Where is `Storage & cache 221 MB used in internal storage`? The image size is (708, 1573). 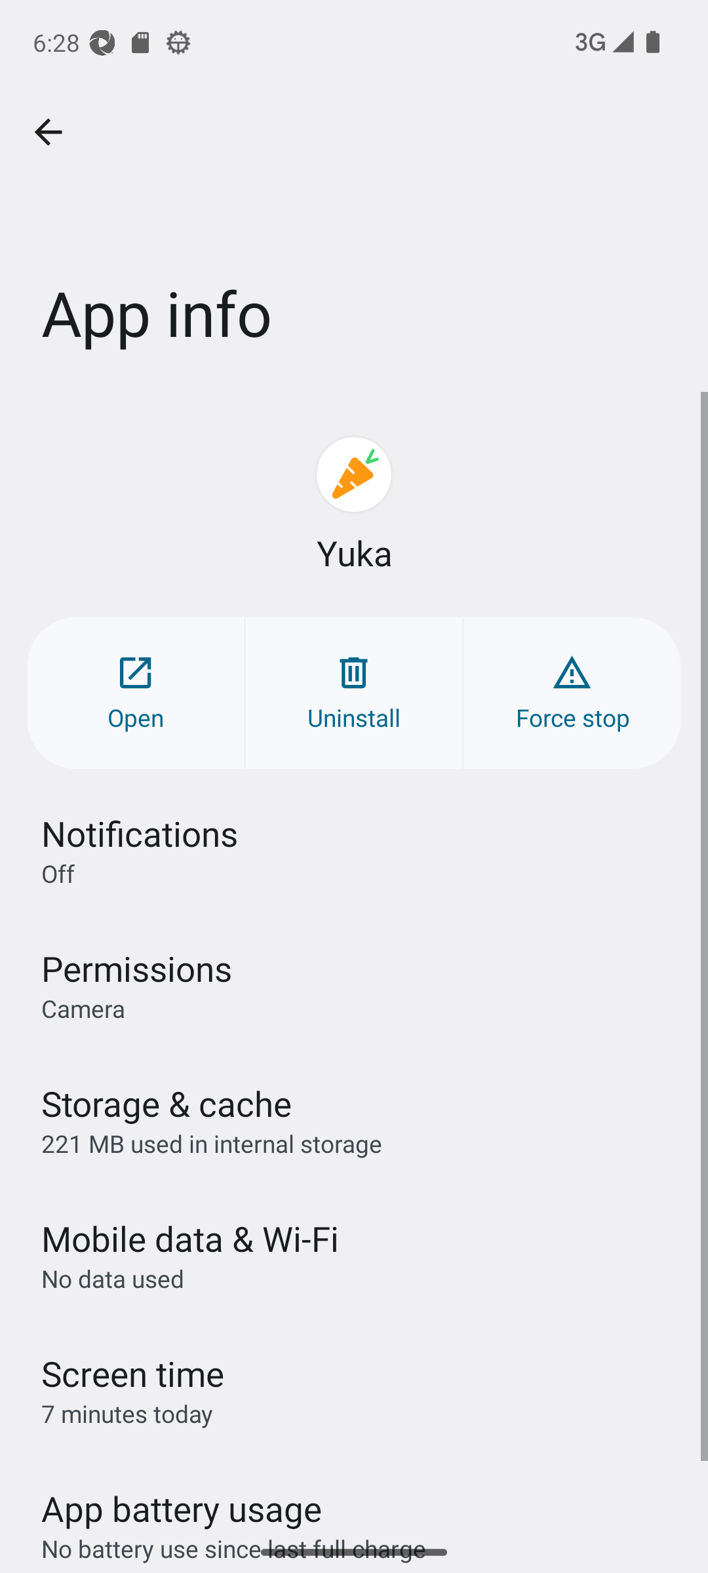
Storage & cache 221 MB used in internal storage is located at coordinates (354, 1119).